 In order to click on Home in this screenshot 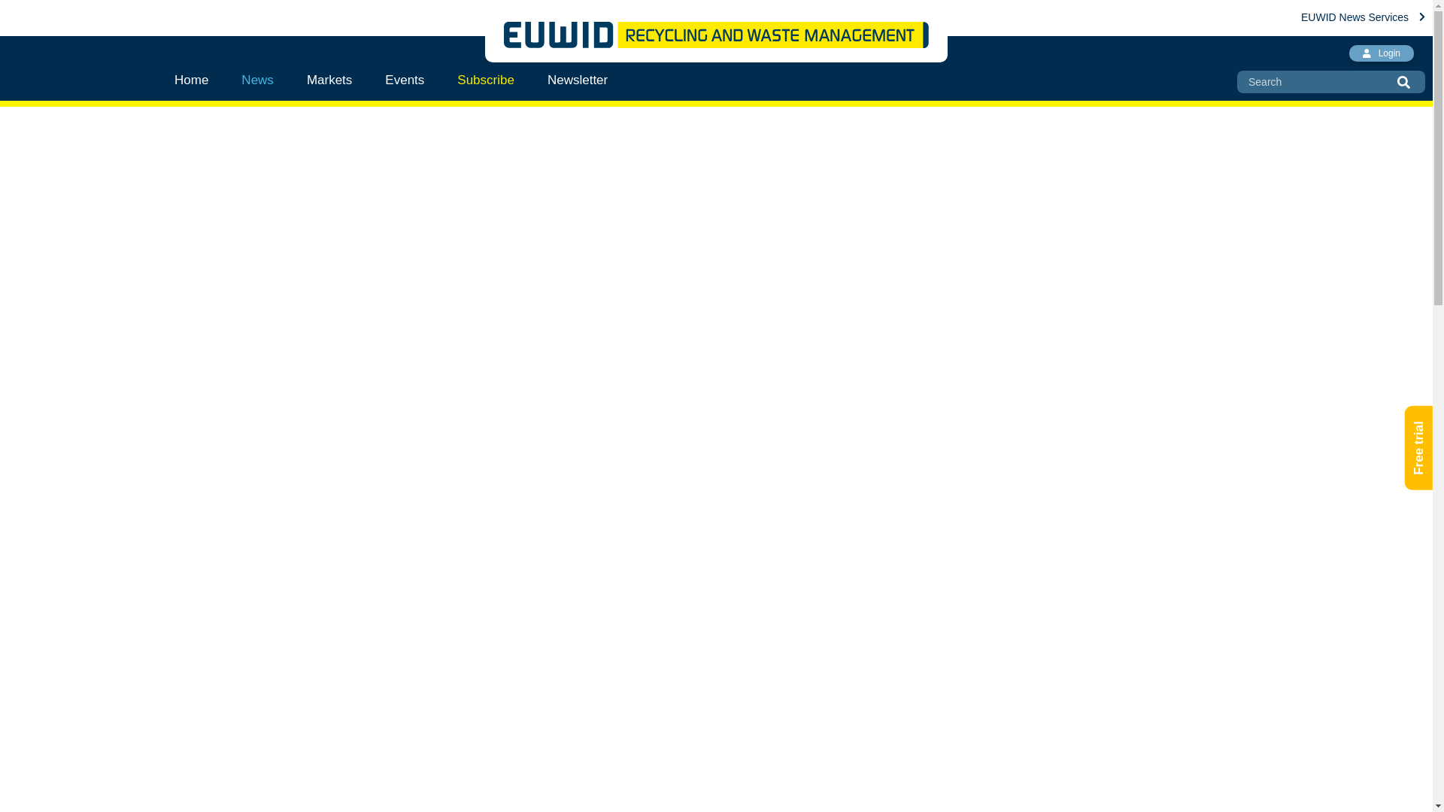, I will do `click(200, 80)`.